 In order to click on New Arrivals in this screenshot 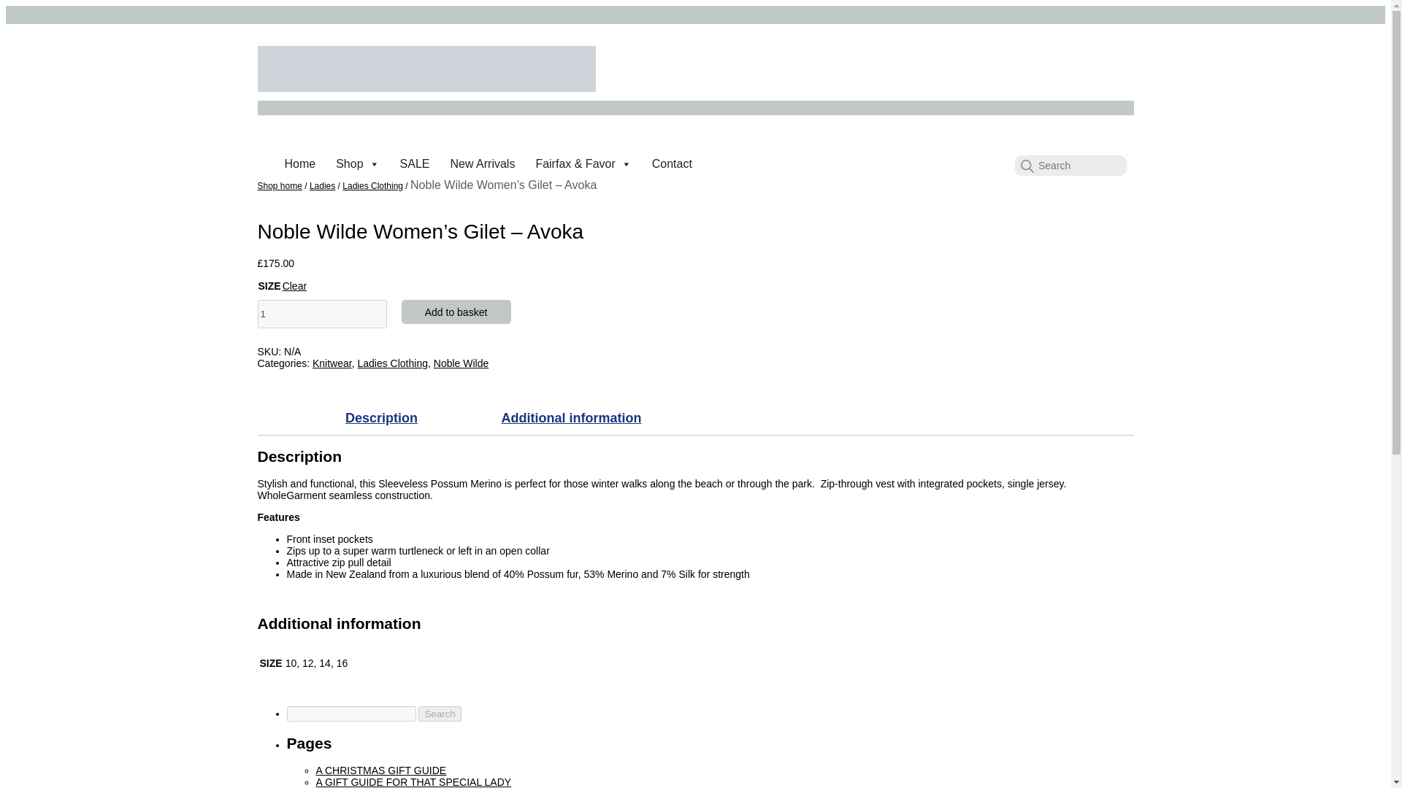, I will do `click(482, 164)`.